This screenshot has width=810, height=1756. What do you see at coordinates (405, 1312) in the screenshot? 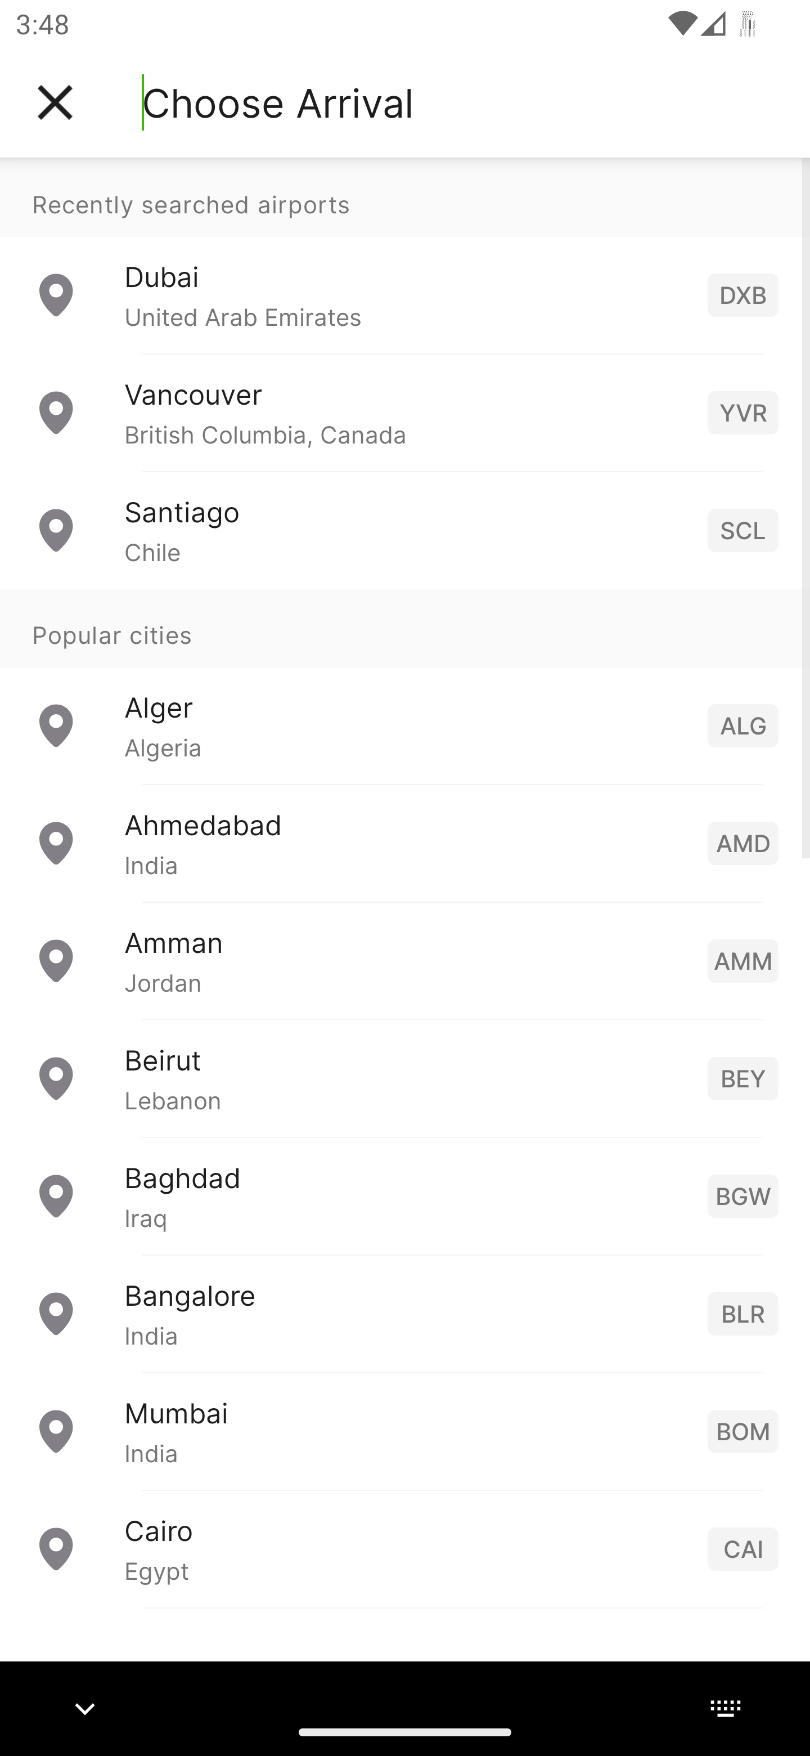
I see `Bangalore India BLR` at bounding box center [405, 1312].